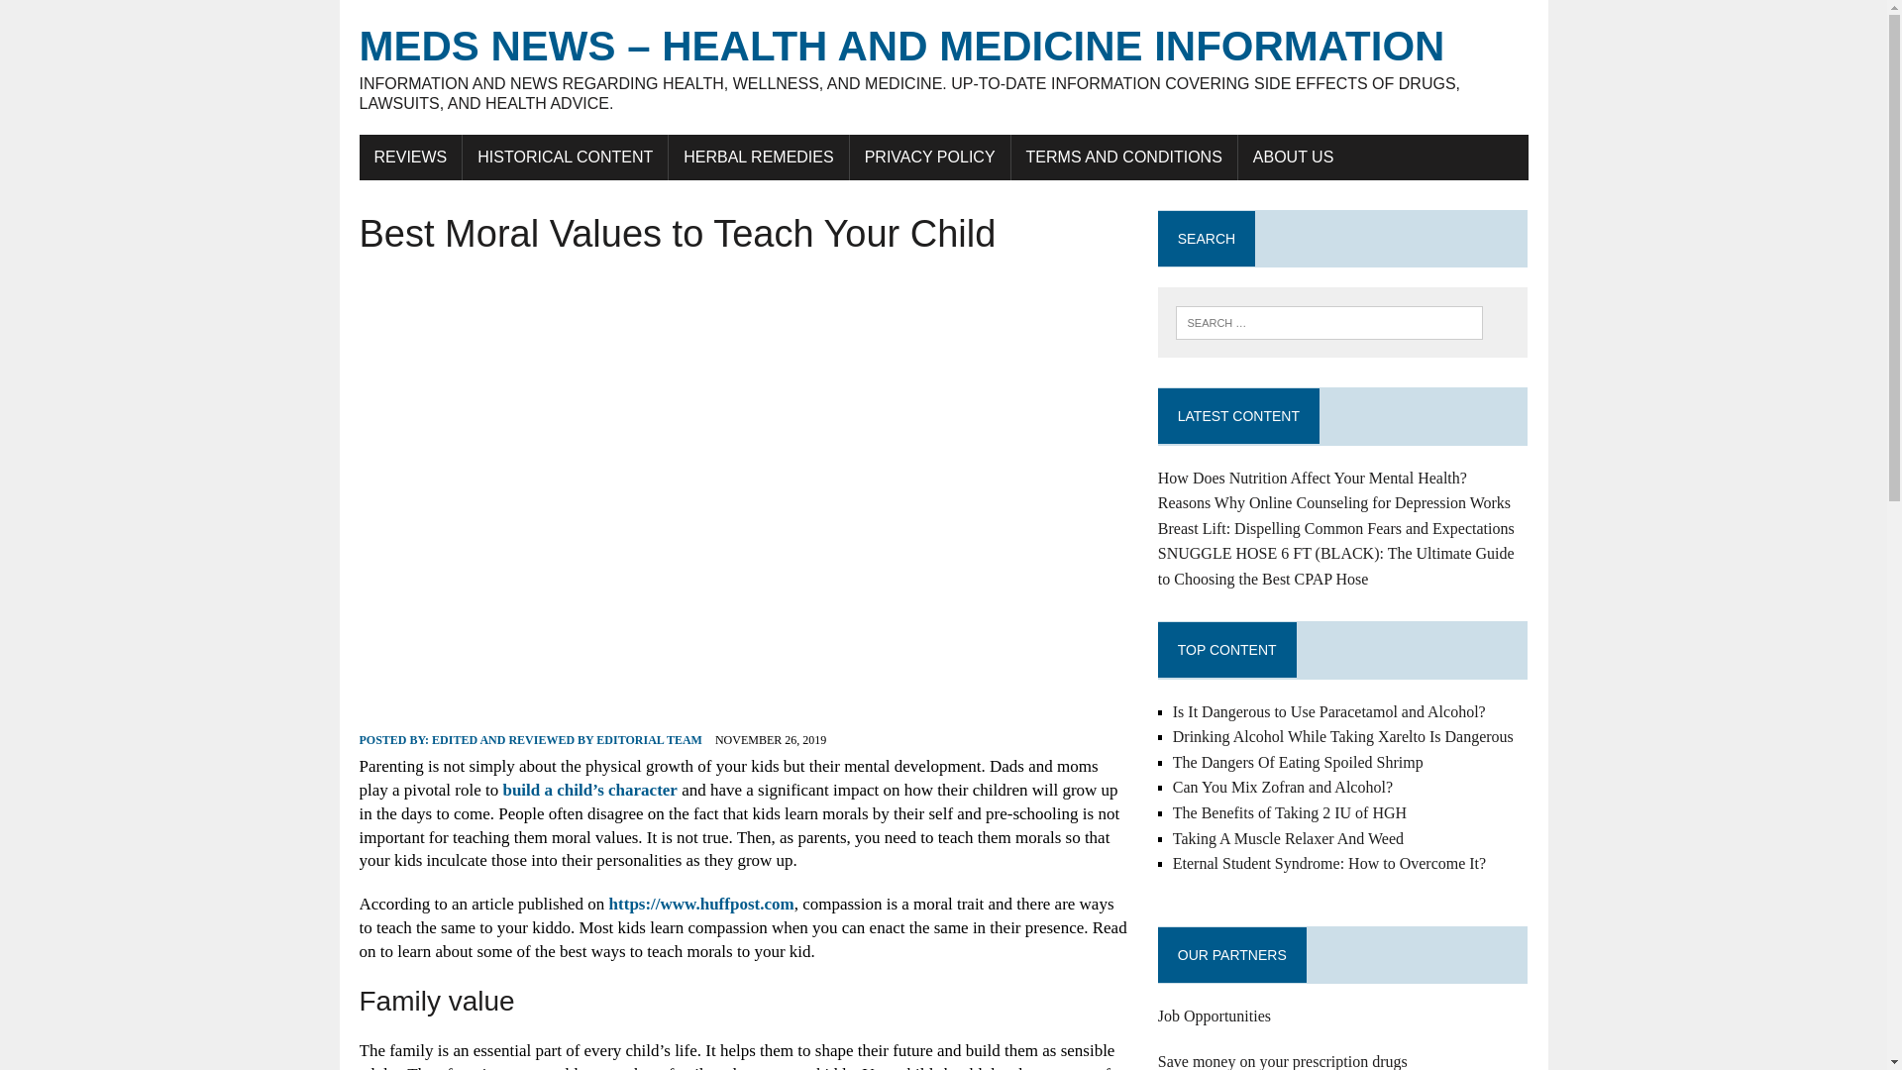 This screenshot has width=1902, height=1070. Describe the element at coordinates (1293, 158) in the screenshot. I see `ABOUT US` at that location.